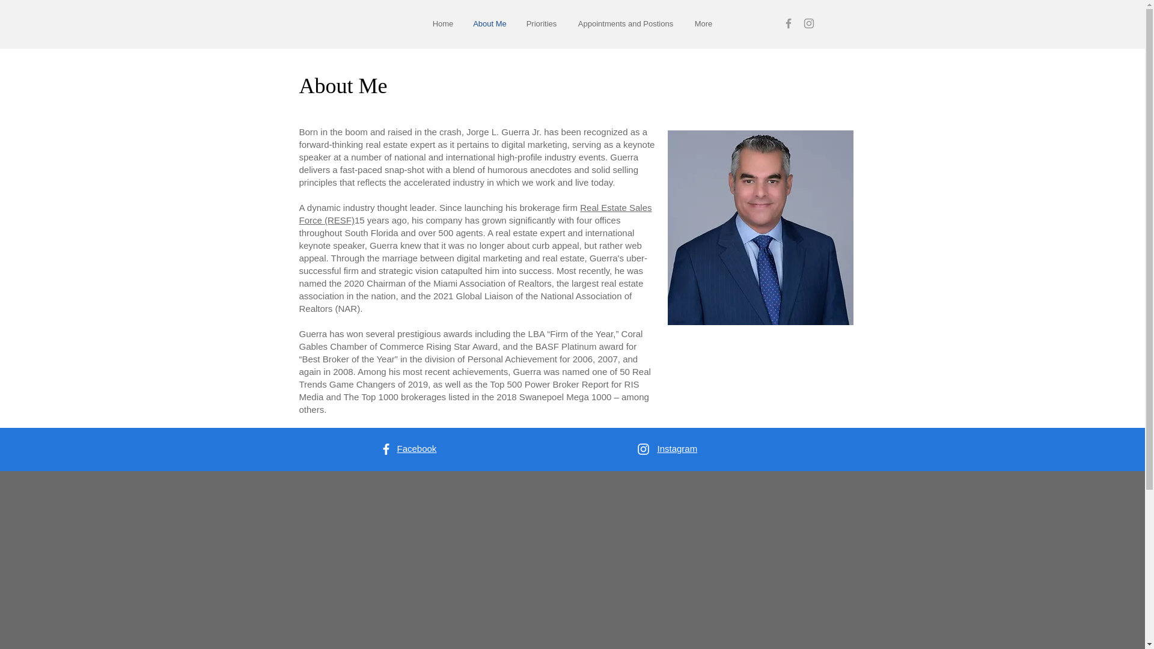 The width and height of the screenshot is (1154, 649). Describe the element at coordinates (416, 448) in the screenshot. I see `Facebook` at that location.